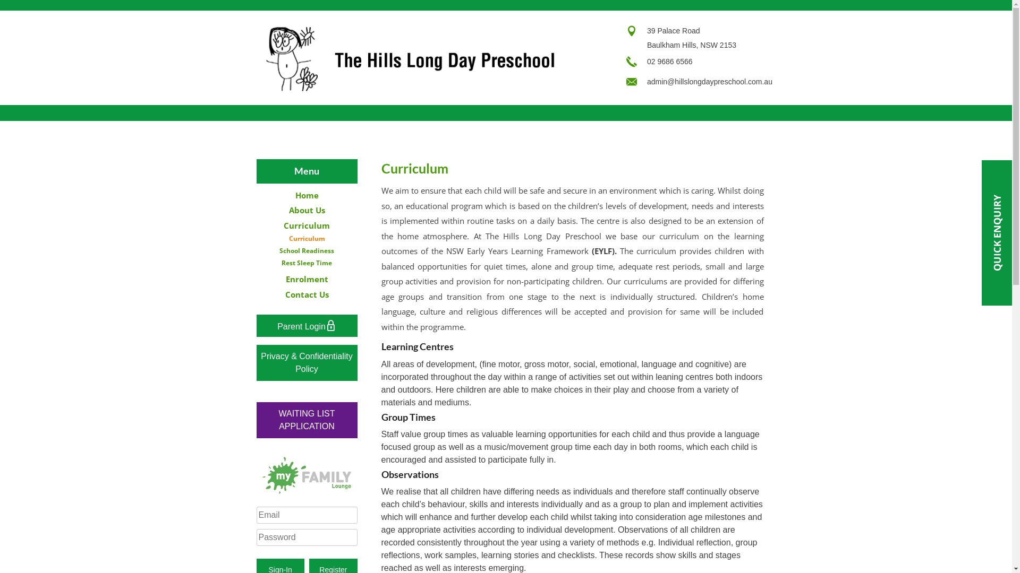  What do you see at coordinates (307, 326) in the screenshot?
I see `Parent Login` at bounding box center [307, 326].